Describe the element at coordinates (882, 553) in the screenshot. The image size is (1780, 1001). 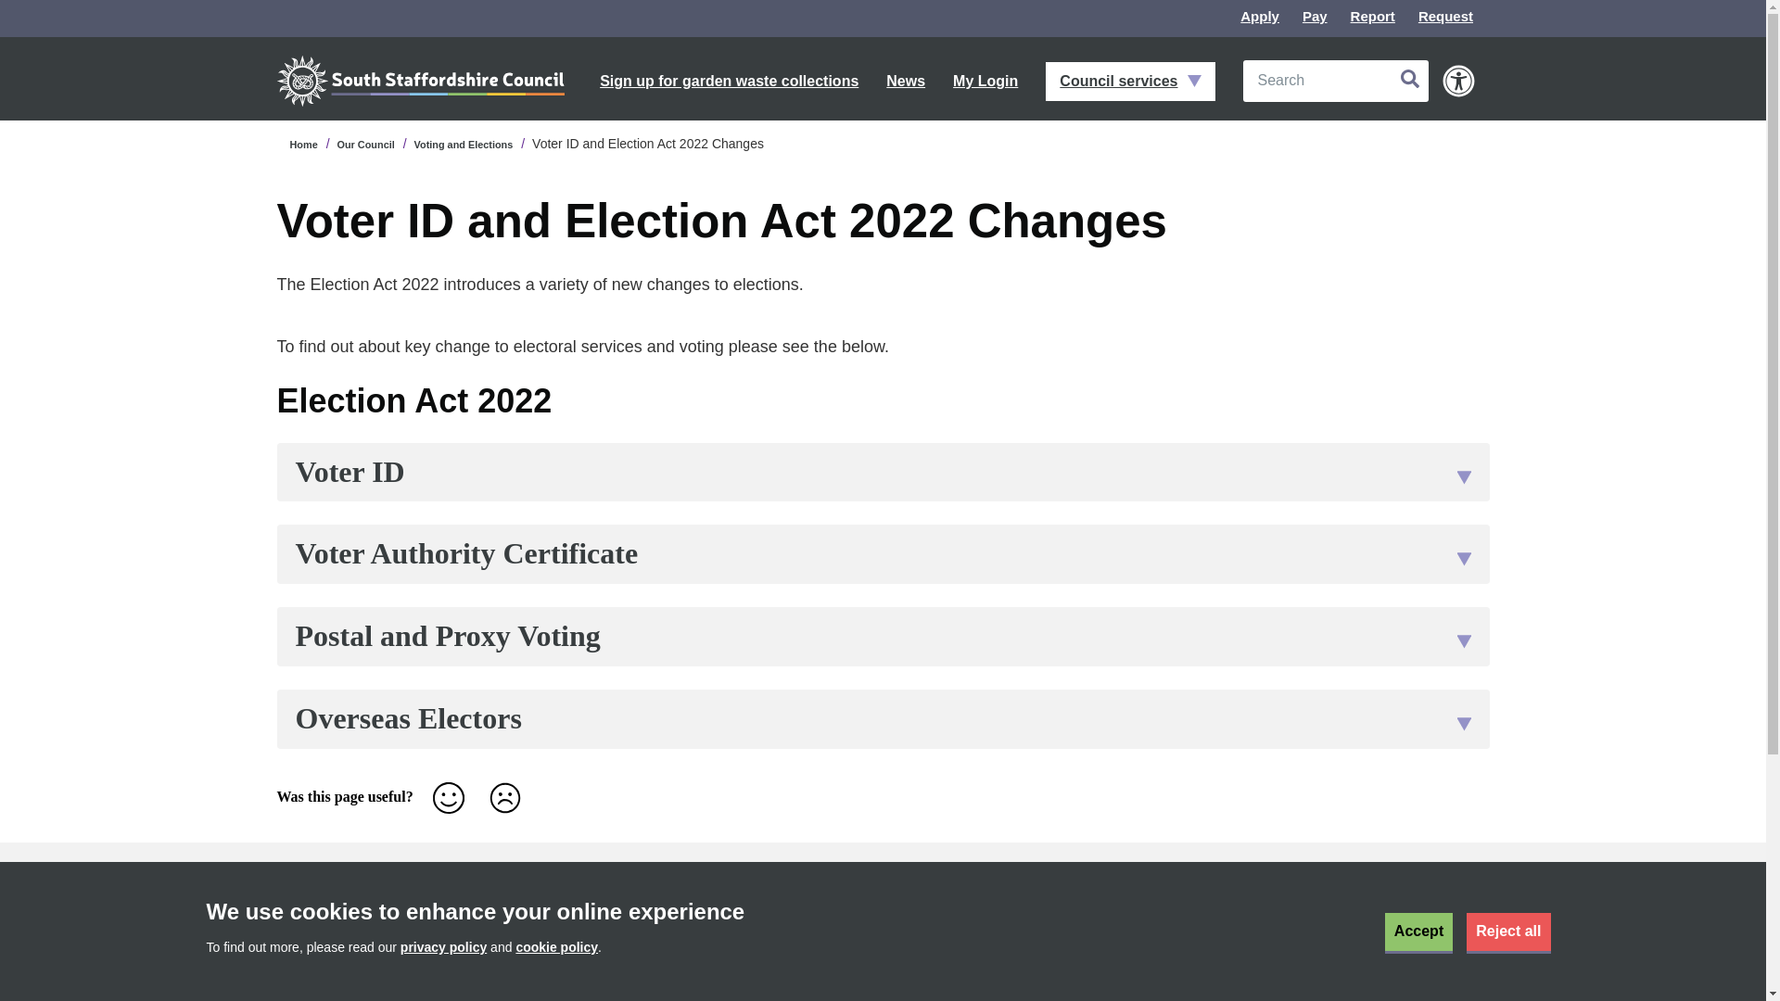
I see `Voter Authority Certificate` at that location.